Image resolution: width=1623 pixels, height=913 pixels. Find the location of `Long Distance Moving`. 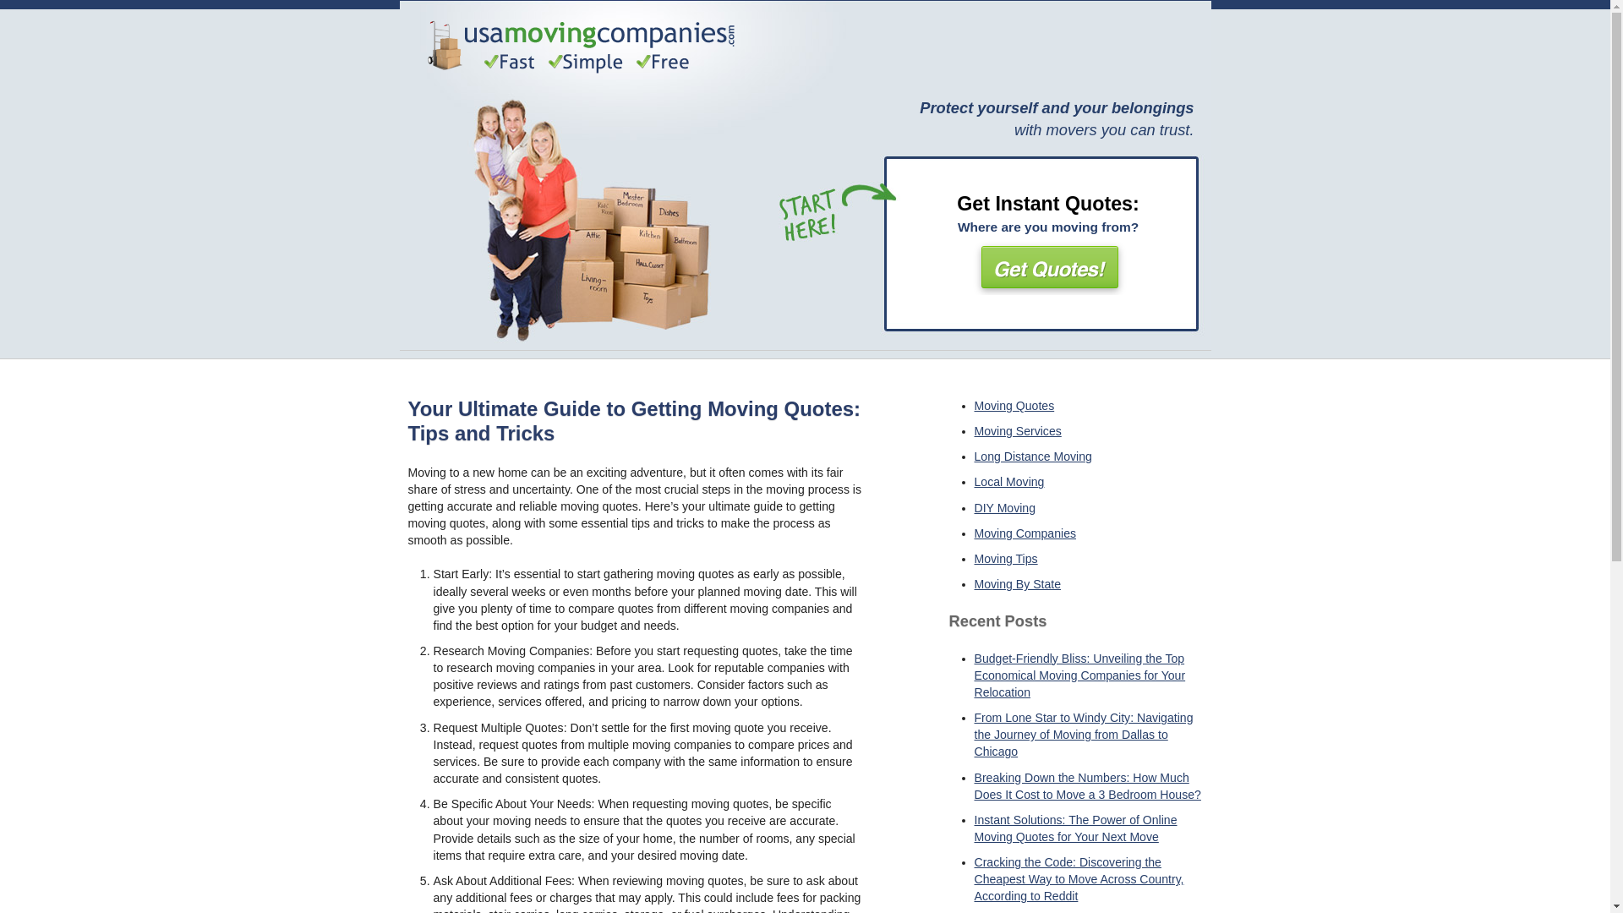

Long Distance Moving is located at coordinates (1032, 456).